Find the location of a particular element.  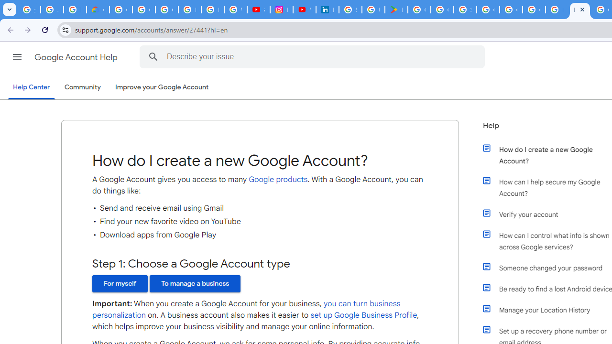

Sign in - Google Accounts is located at coordinates (465, 10).